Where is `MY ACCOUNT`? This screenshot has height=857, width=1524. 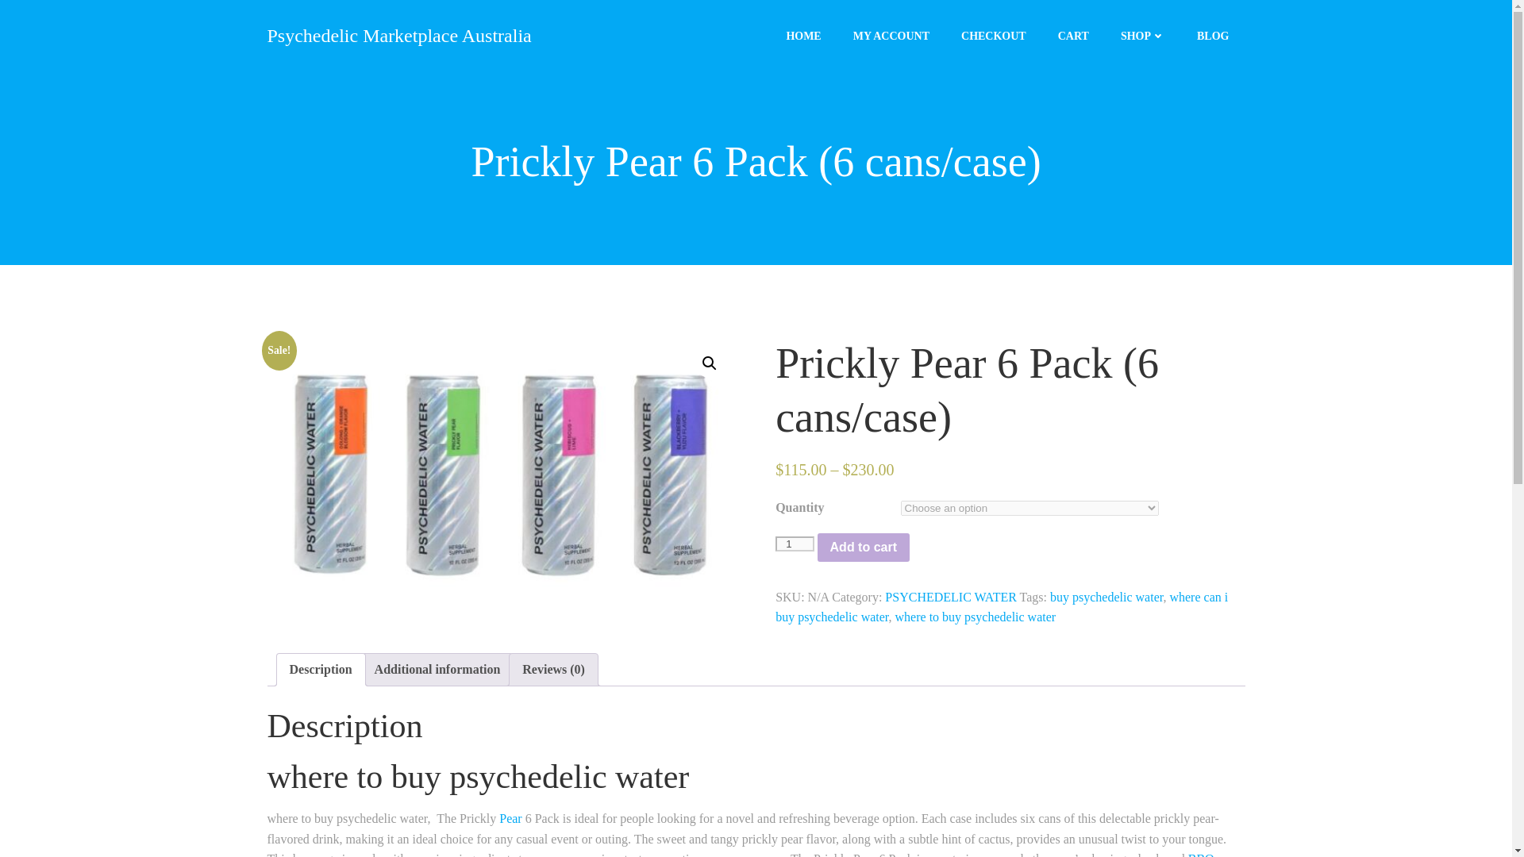
MY ACCOUNT is located at coordinates (891, 35).